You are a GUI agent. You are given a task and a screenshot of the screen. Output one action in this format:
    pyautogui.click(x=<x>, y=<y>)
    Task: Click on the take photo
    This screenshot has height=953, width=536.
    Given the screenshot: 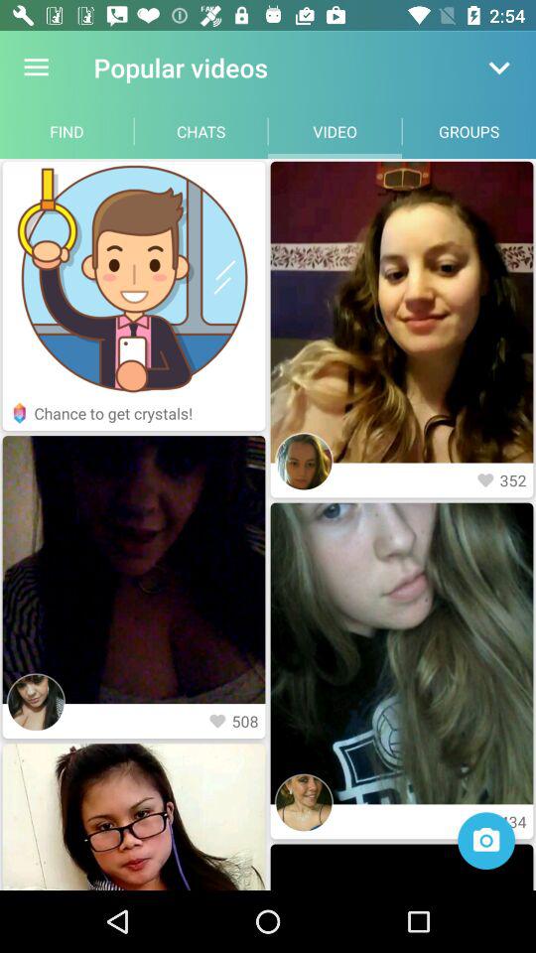 What is the action you would take?
    pyautogui.click(x=486, y=841)
    